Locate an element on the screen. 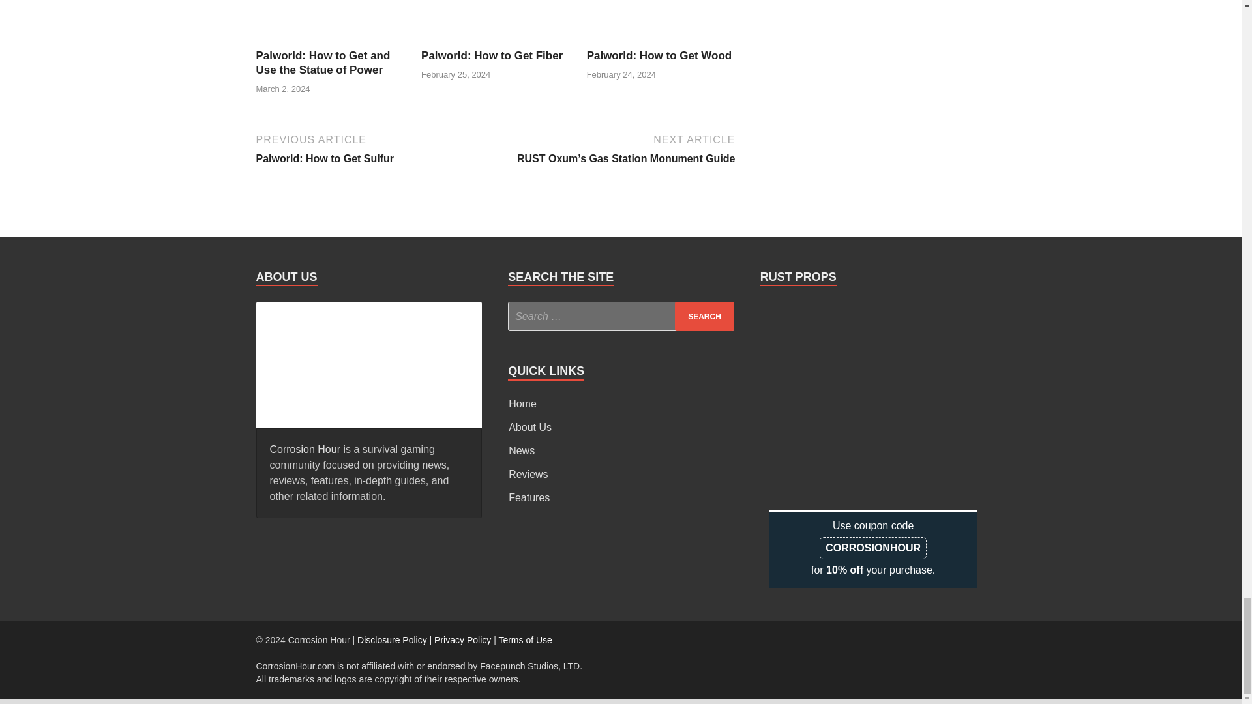  Palworld: How to Get and Use the Statue of Power is located at coordinates (330, 40).